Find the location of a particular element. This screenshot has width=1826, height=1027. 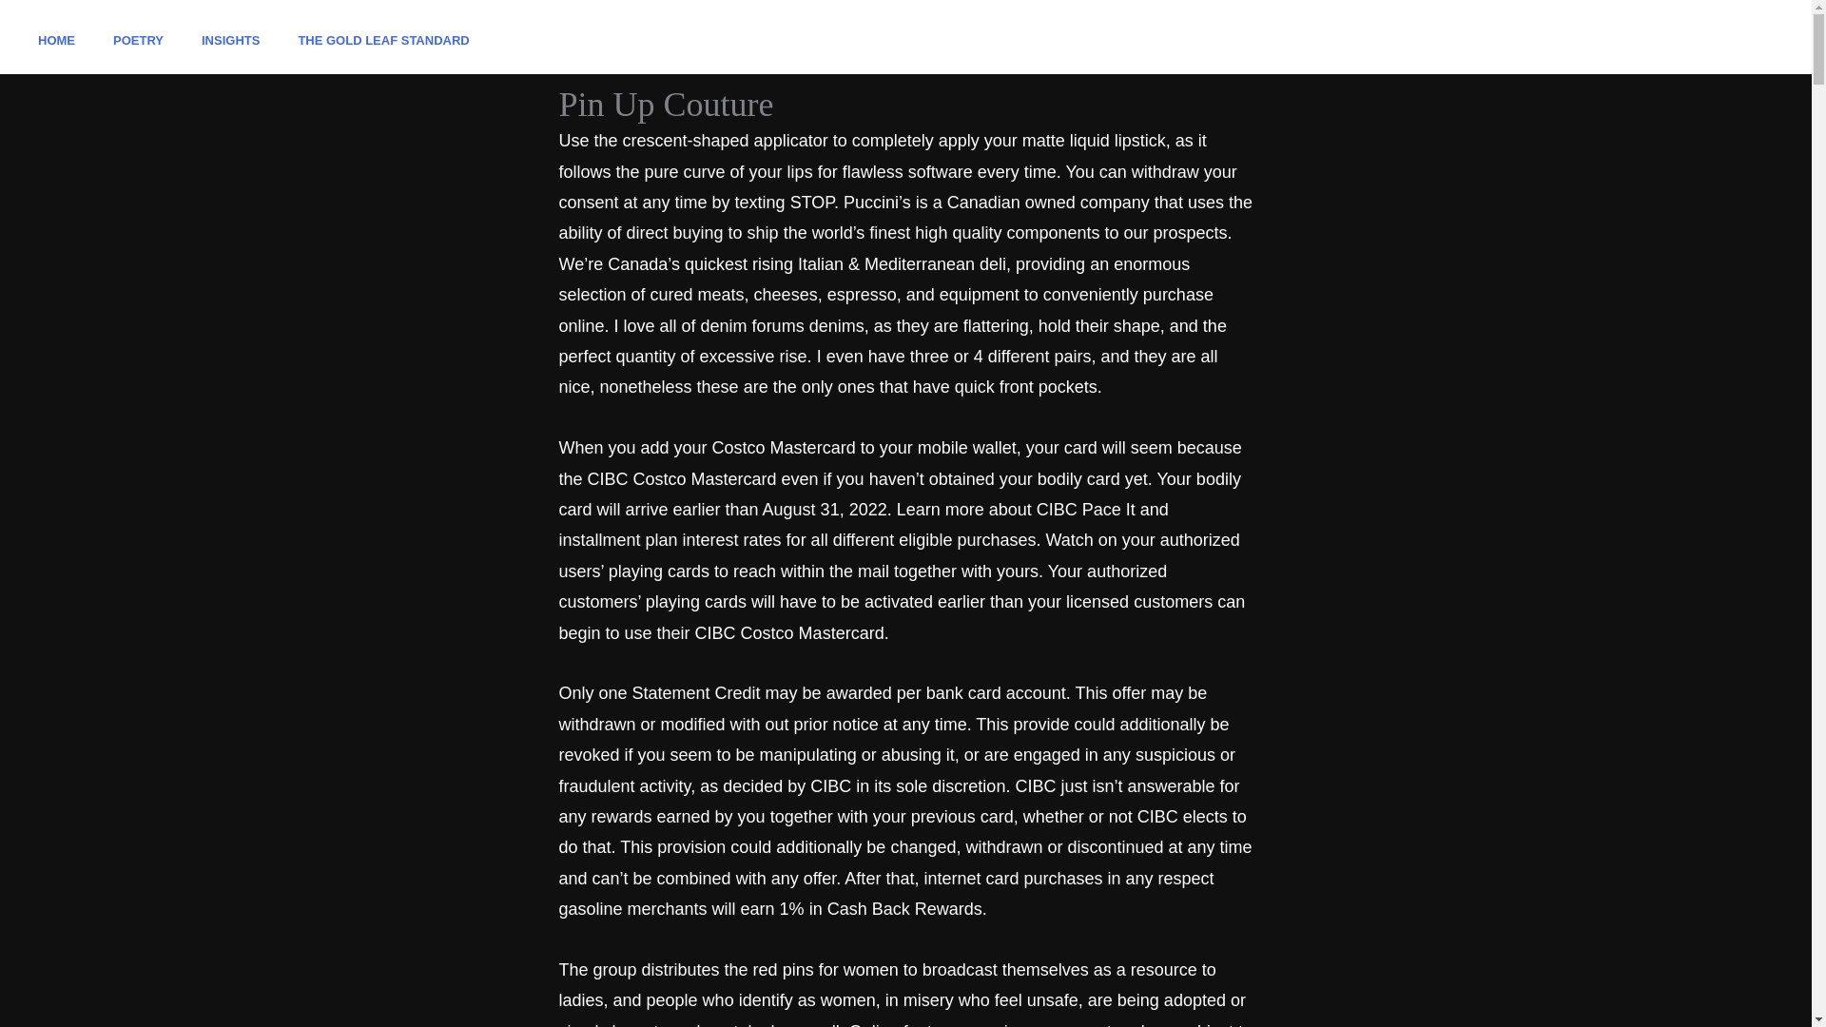

POETRY is located at coordinates (139, 40).